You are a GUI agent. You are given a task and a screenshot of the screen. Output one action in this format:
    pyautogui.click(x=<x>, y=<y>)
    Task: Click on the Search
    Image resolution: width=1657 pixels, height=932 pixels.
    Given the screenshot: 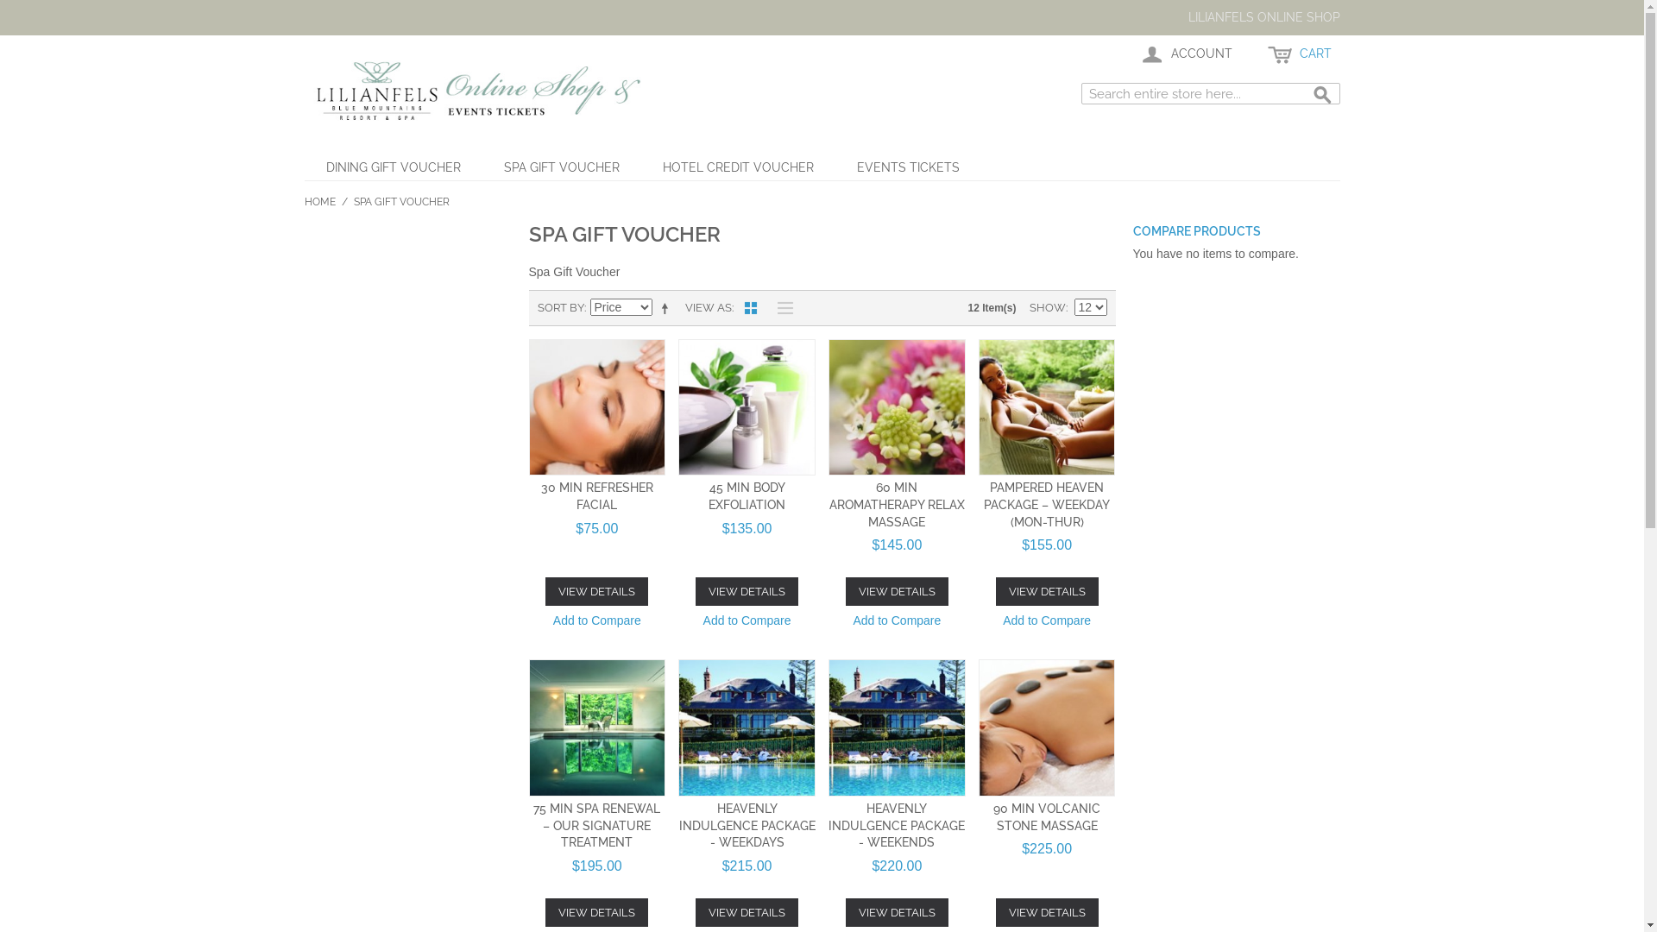 What is the action you would take?
    pyautogui.click(x=1322, y=96)
    